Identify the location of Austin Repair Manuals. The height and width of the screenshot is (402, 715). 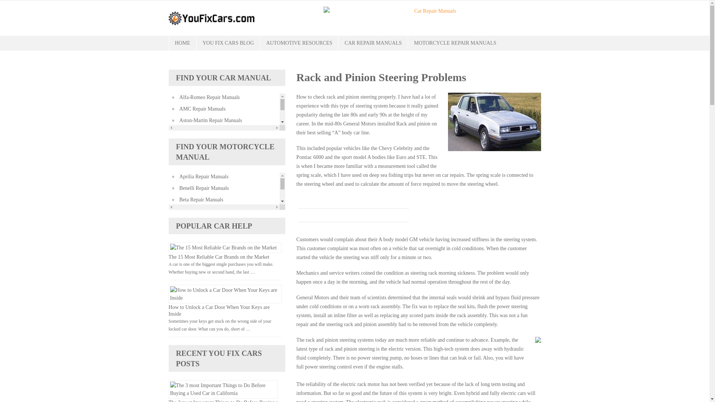
(203, 144).